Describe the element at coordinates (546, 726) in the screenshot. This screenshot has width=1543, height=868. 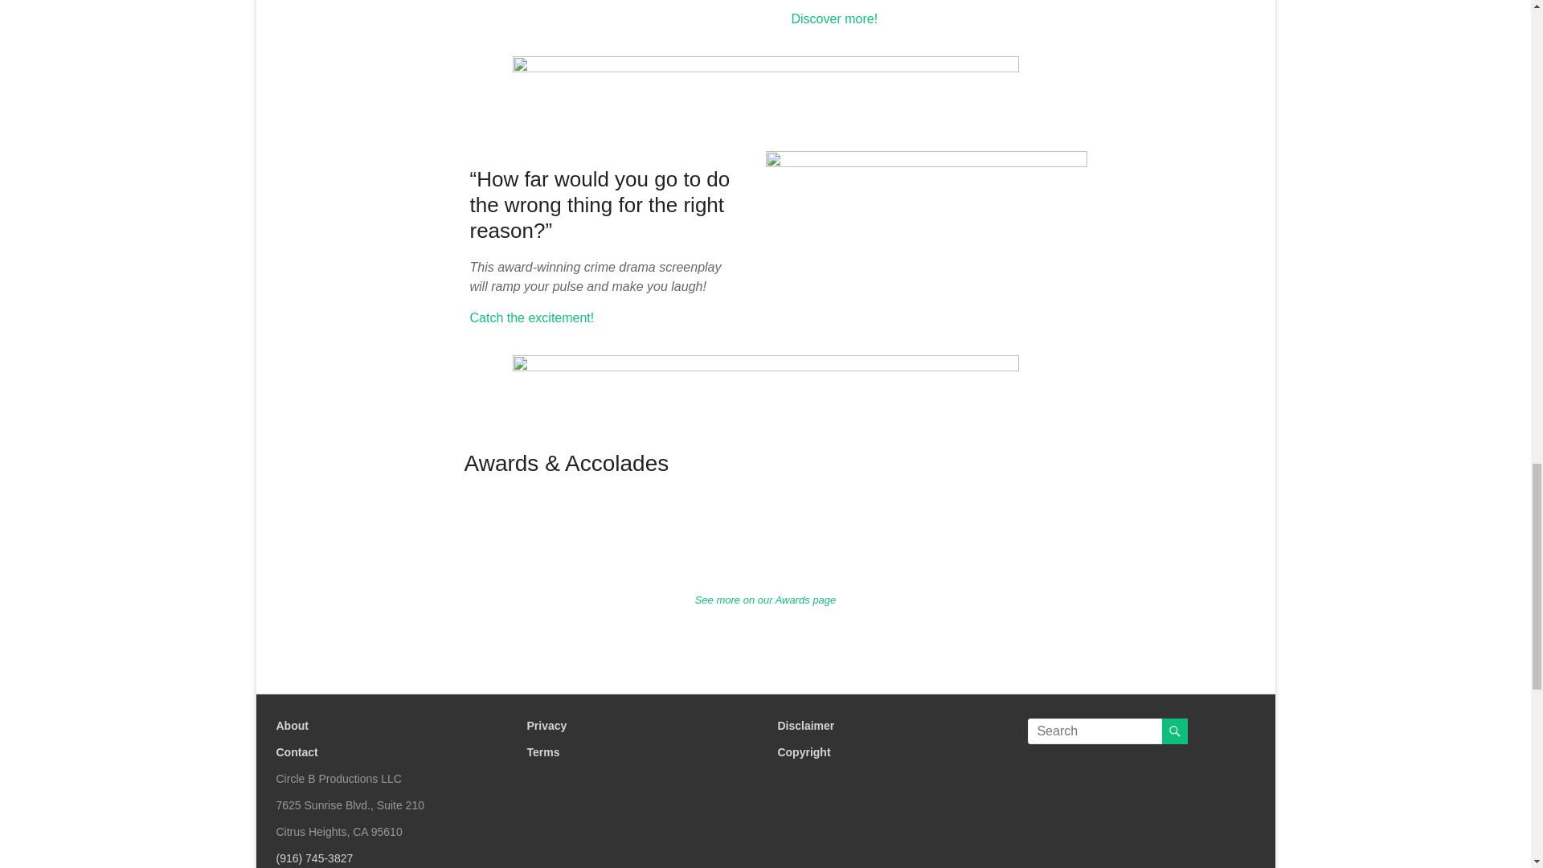
I see `Privacy` at that location.